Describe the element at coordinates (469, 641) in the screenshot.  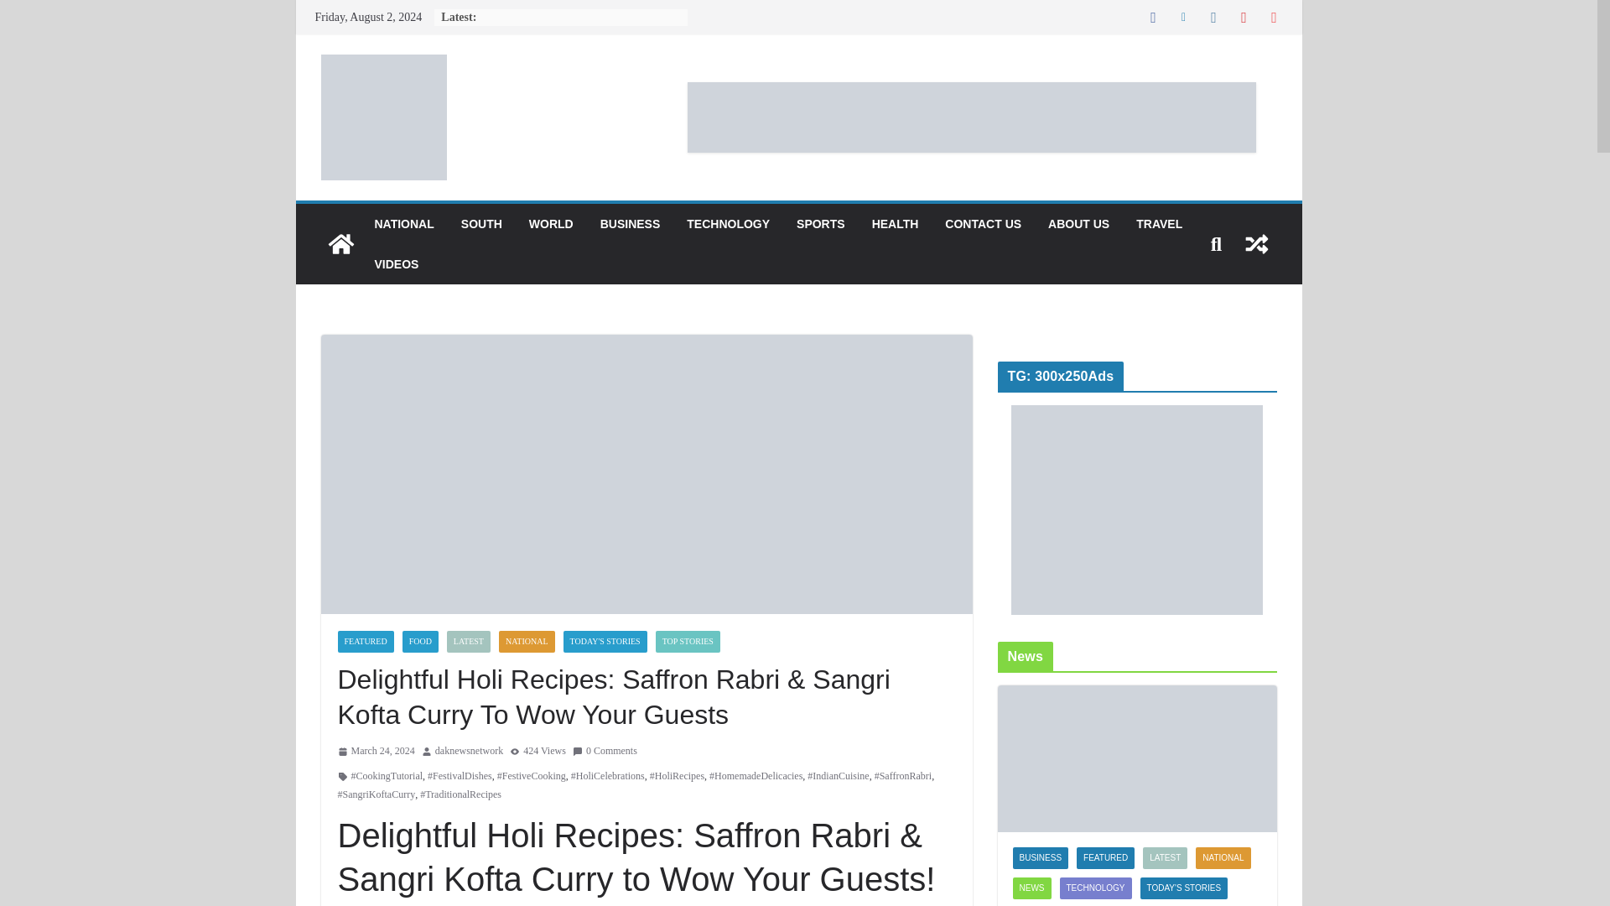
I see `LATEST` at that location.